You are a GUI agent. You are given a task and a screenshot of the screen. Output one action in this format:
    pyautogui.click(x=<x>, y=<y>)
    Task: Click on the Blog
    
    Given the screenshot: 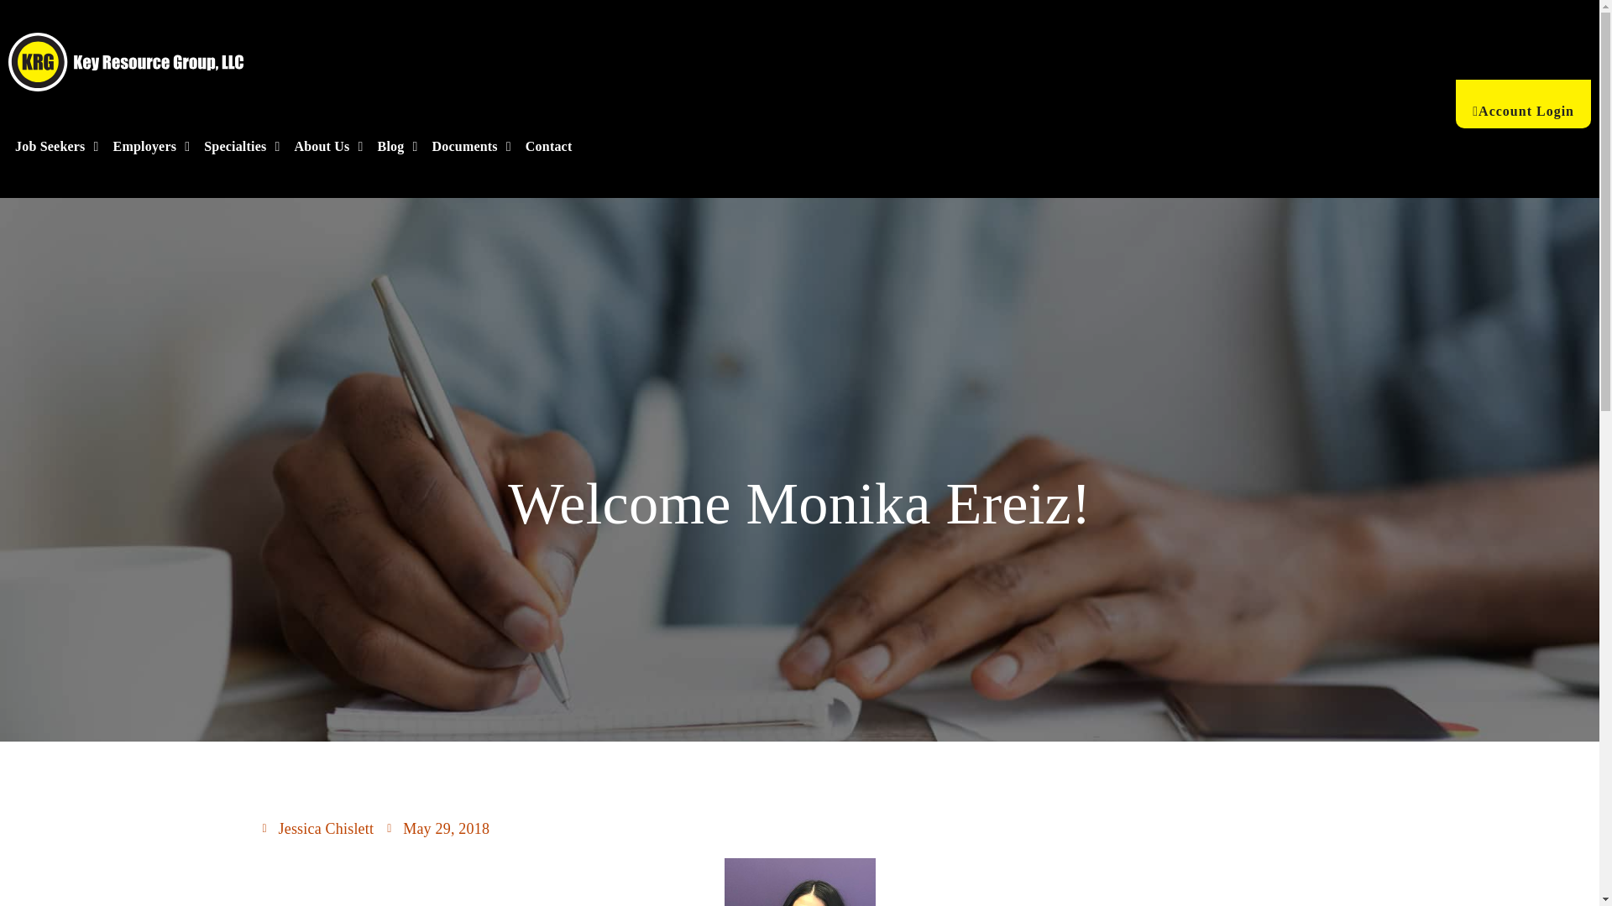 What is the action you would take?
    pyautogui.click(x=398, y=146)
    